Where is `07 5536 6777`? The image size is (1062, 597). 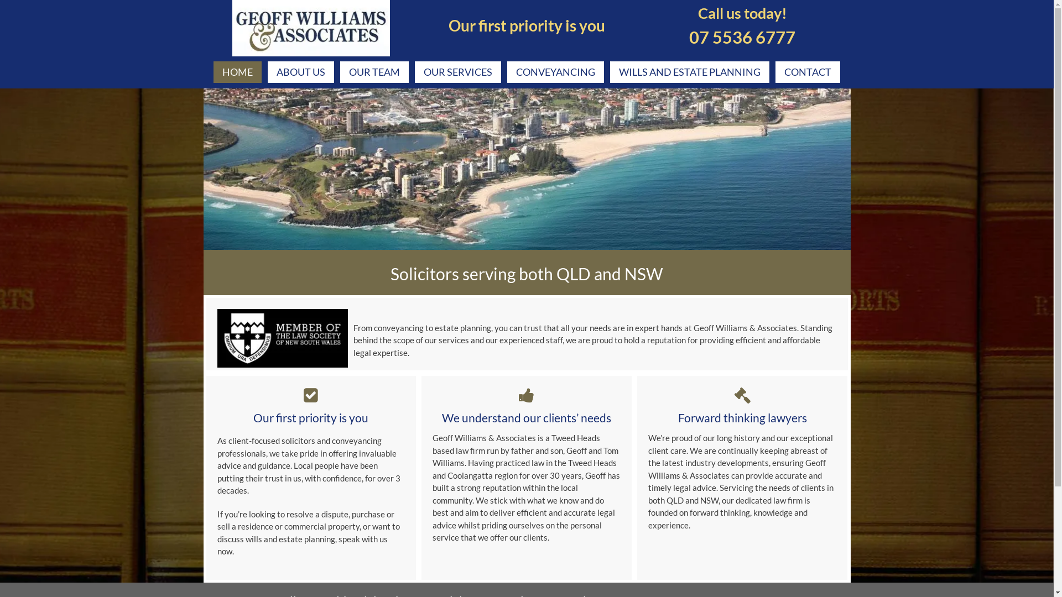
07 5536 6777 is located at coordinates (742, 50).